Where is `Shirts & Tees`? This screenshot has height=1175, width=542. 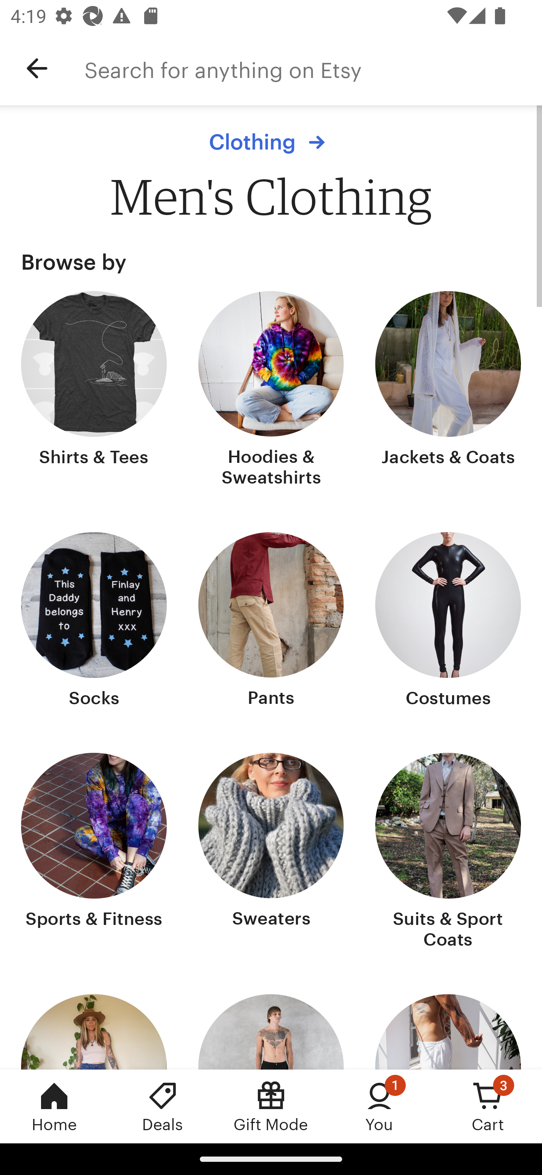 Shirts & Tees is located at coordinates (94, 391).